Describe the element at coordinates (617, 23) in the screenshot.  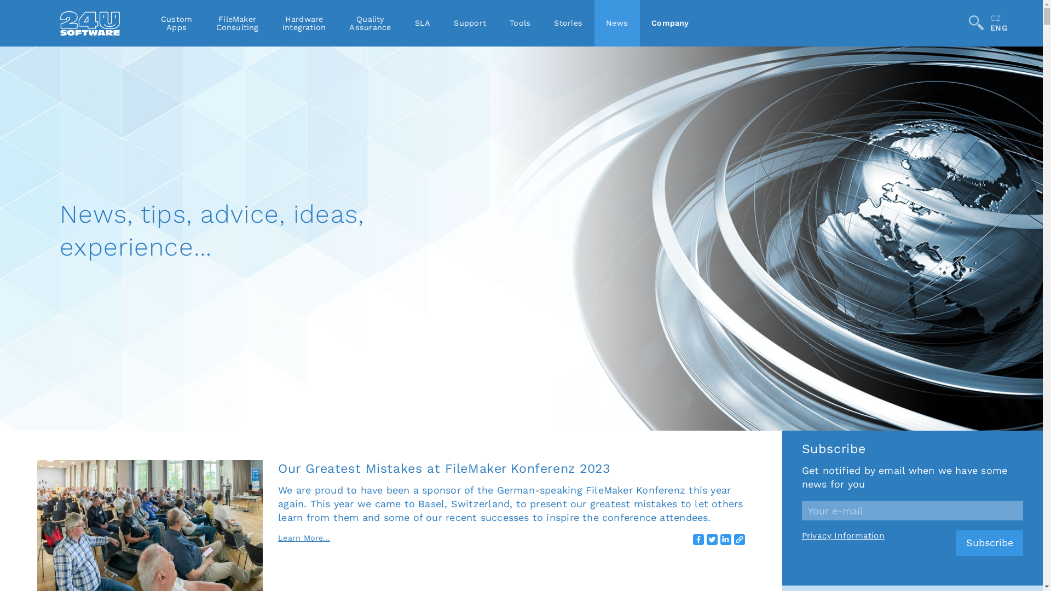
I see `News` at that location.